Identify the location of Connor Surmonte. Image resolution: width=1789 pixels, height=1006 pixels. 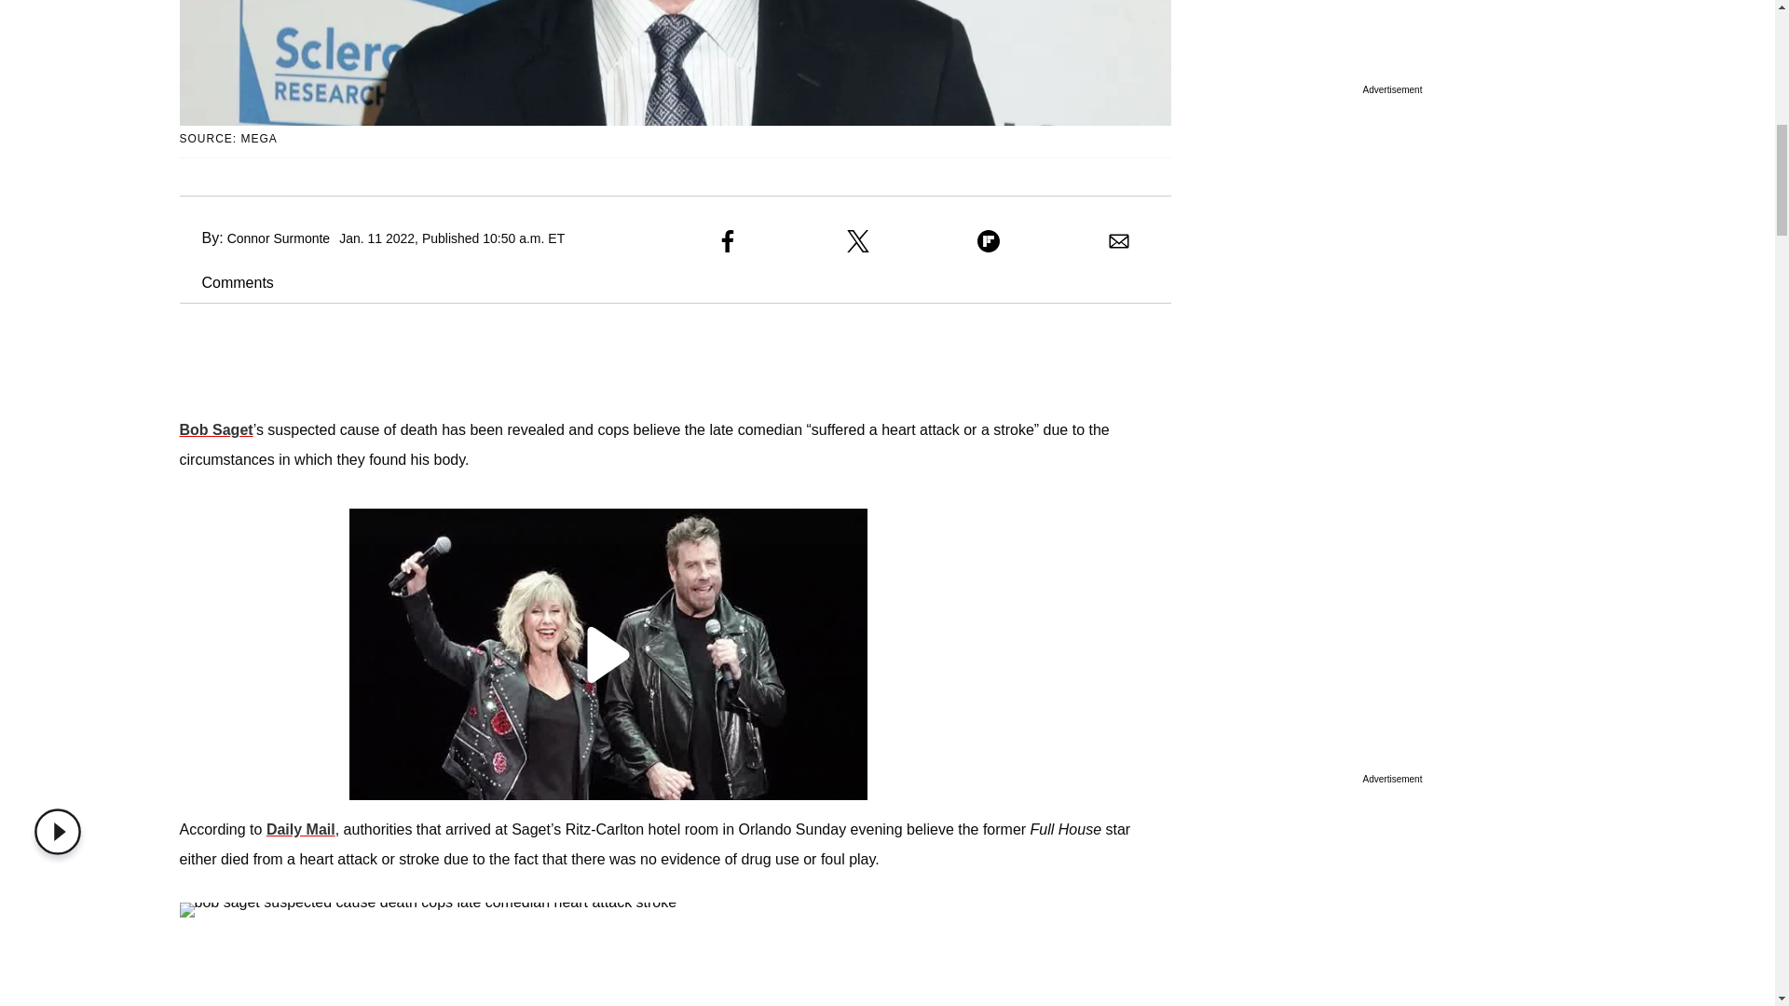
(279, 238).